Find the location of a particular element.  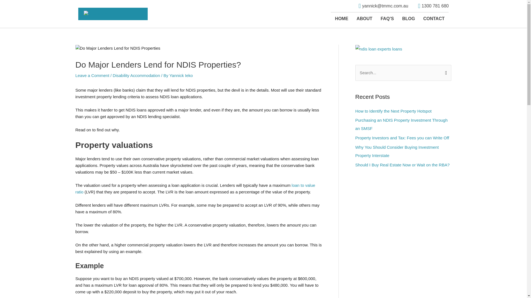

Leave a Comment is located at coordinates (92, 75).